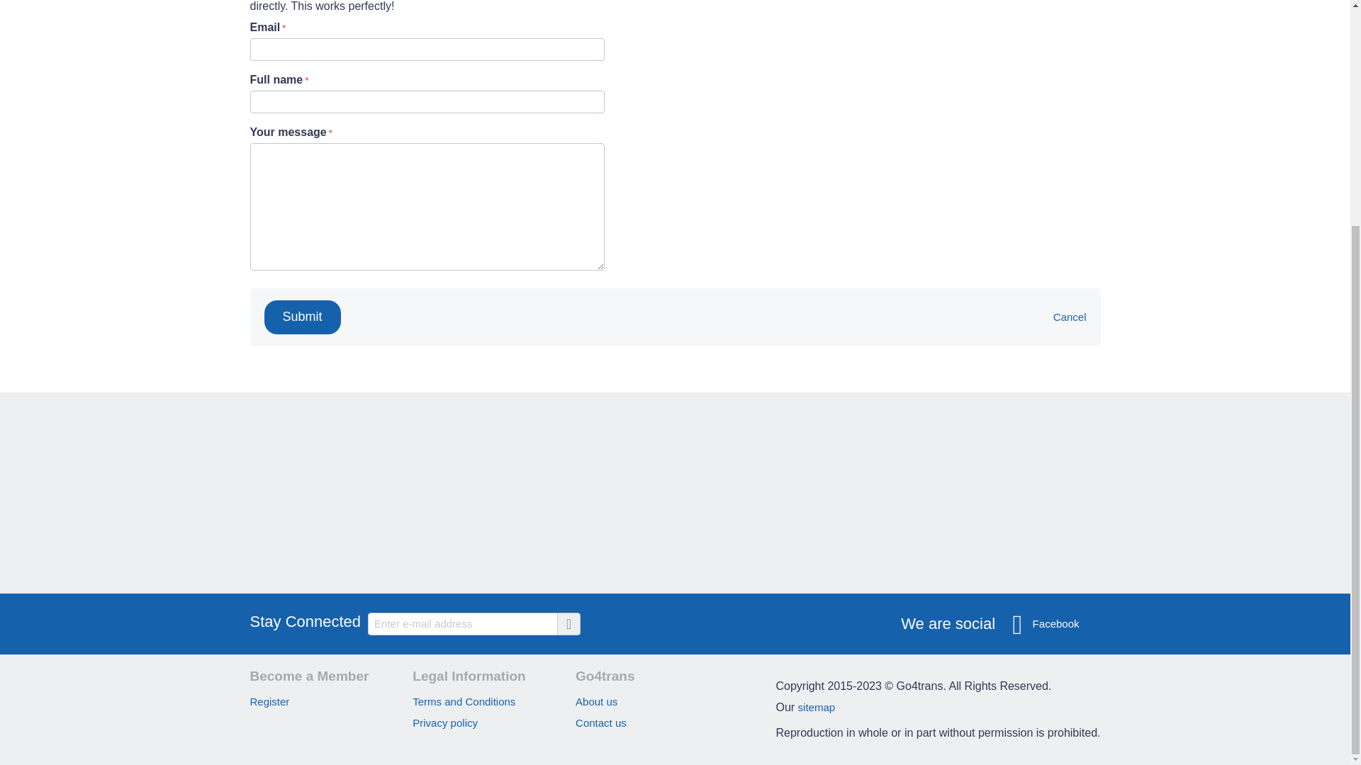  I want to click on Go, so click(568, 624).